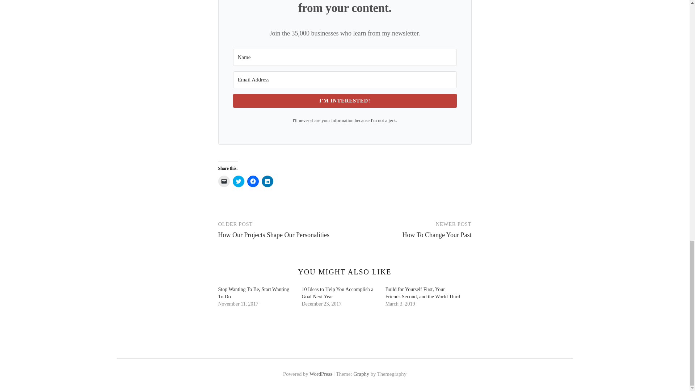 The image size is (695, 391). What do you see at coordinates (437, 235) in the screenshot?
I see `How To Change Your Past` at bounding box center [437, 235].